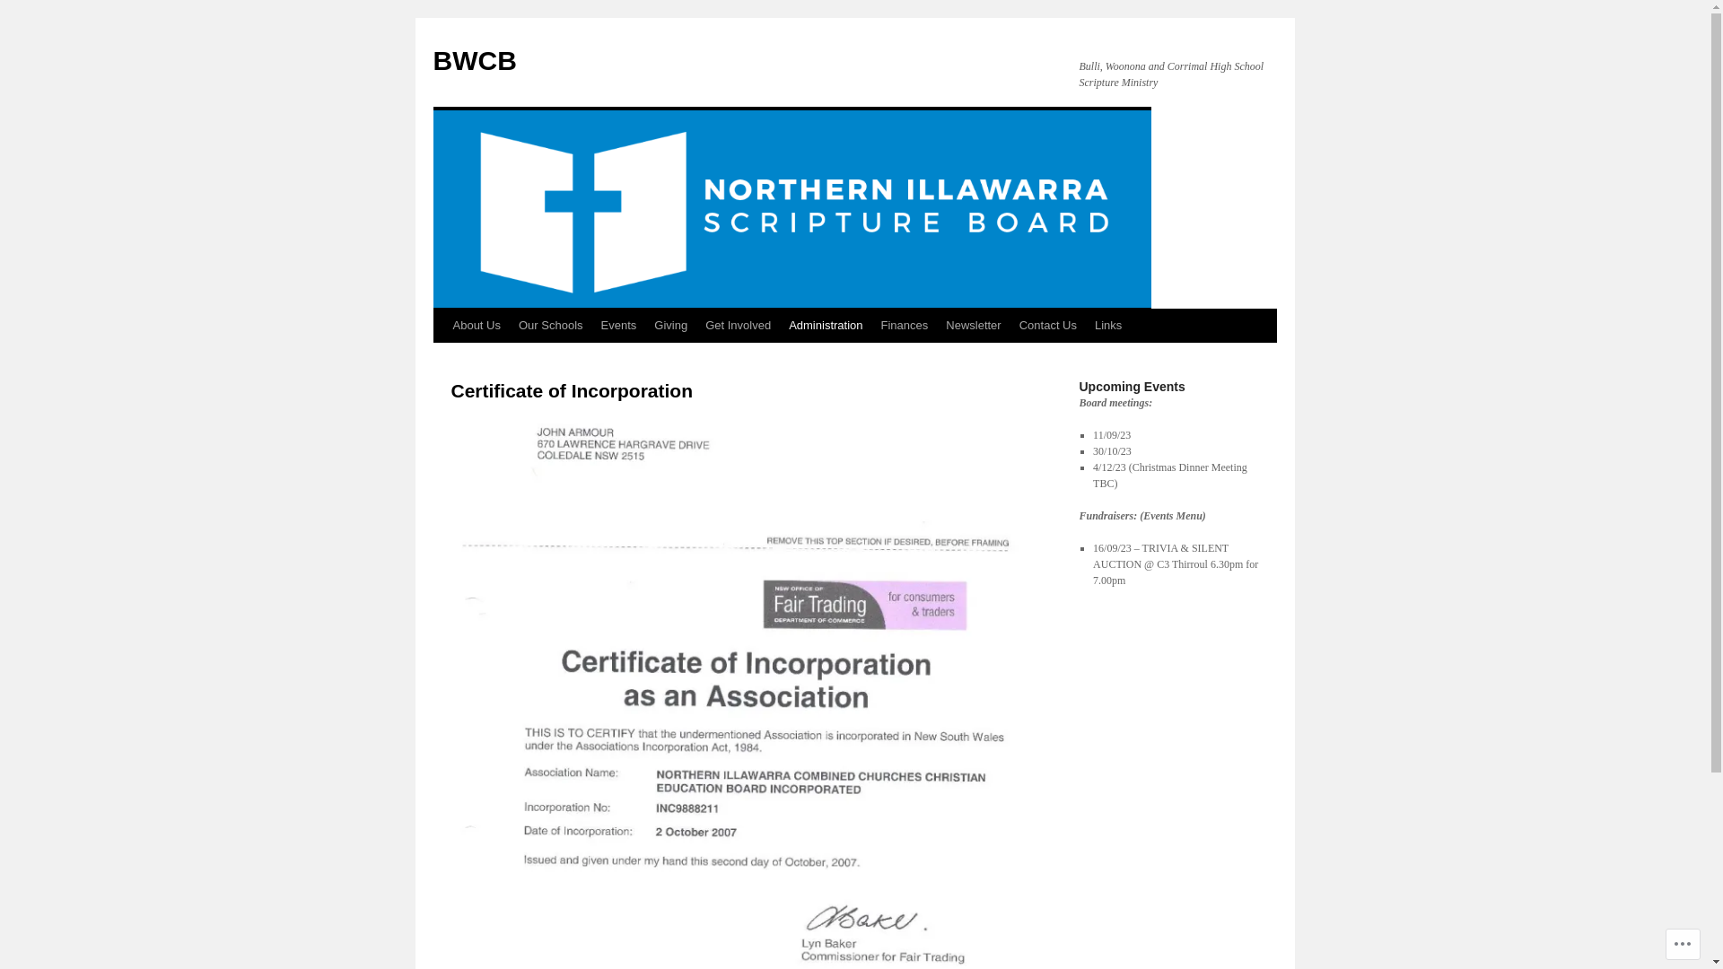  I want to click on Our Schools, so click(551, 326).